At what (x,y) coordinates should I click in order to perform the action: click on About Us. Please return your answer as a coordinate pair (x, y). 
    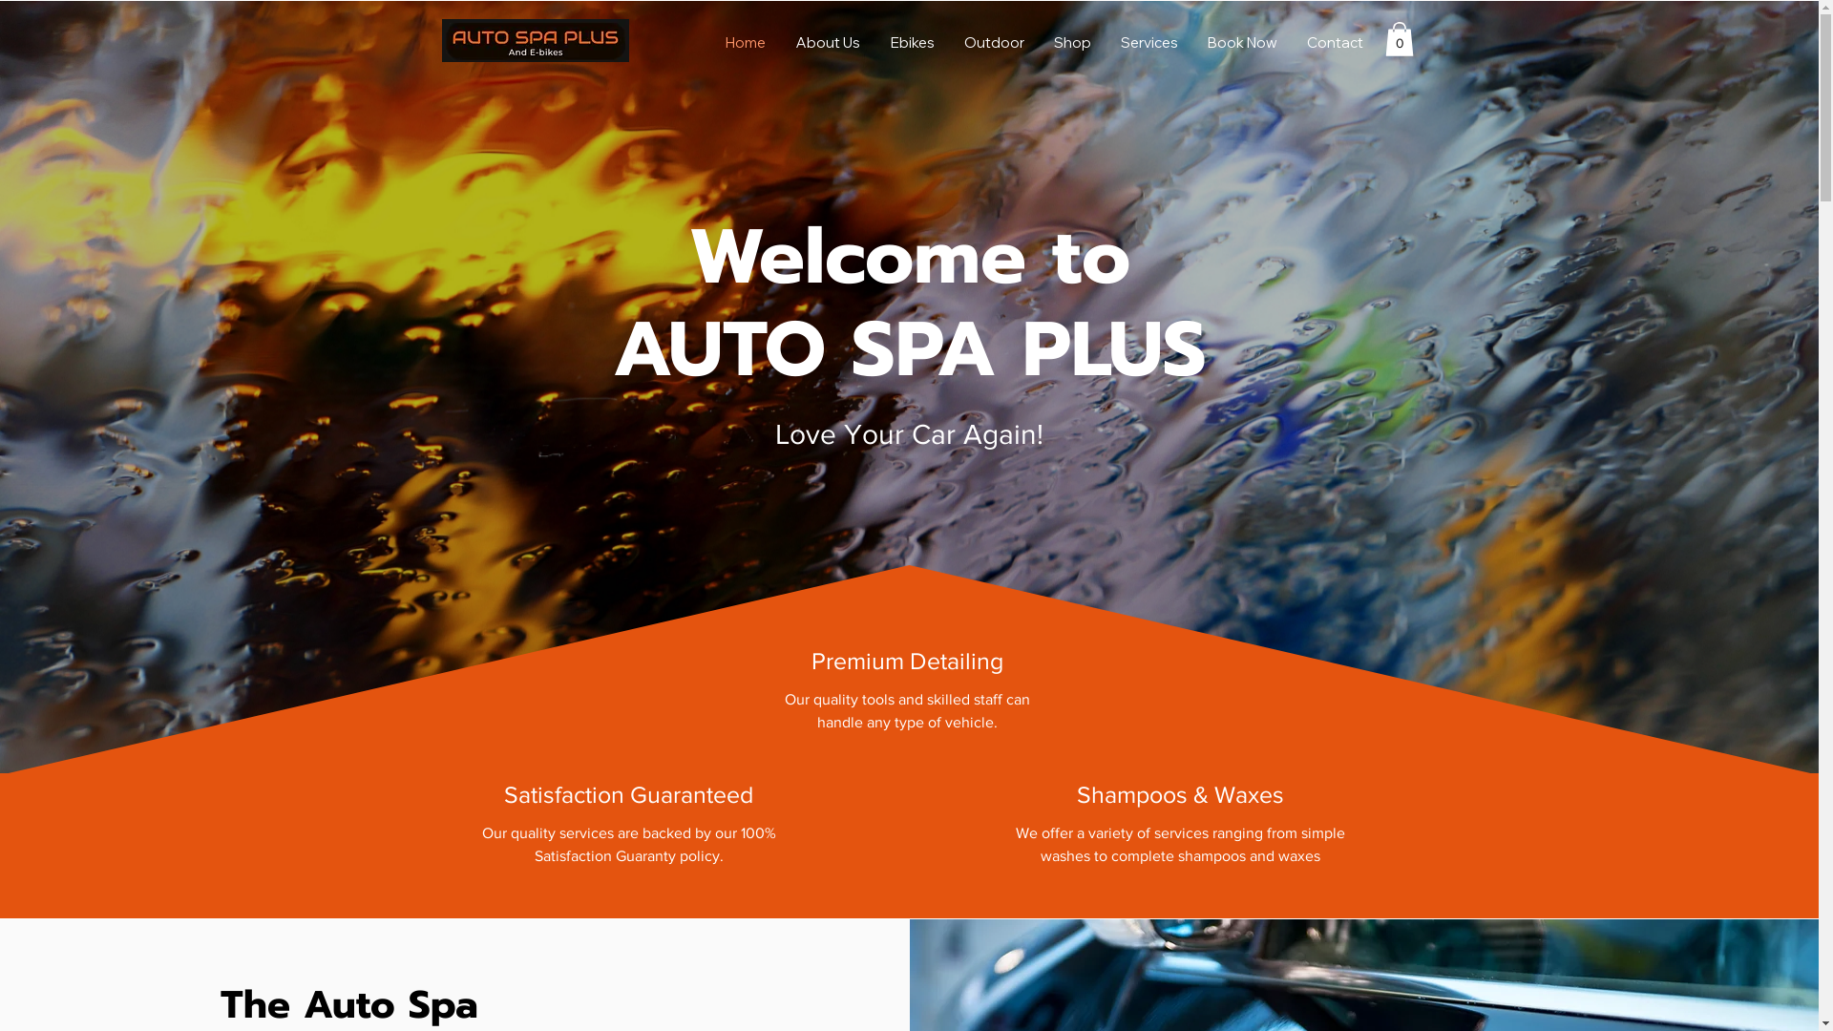
    Looking at the image, I should click on (827, 43).